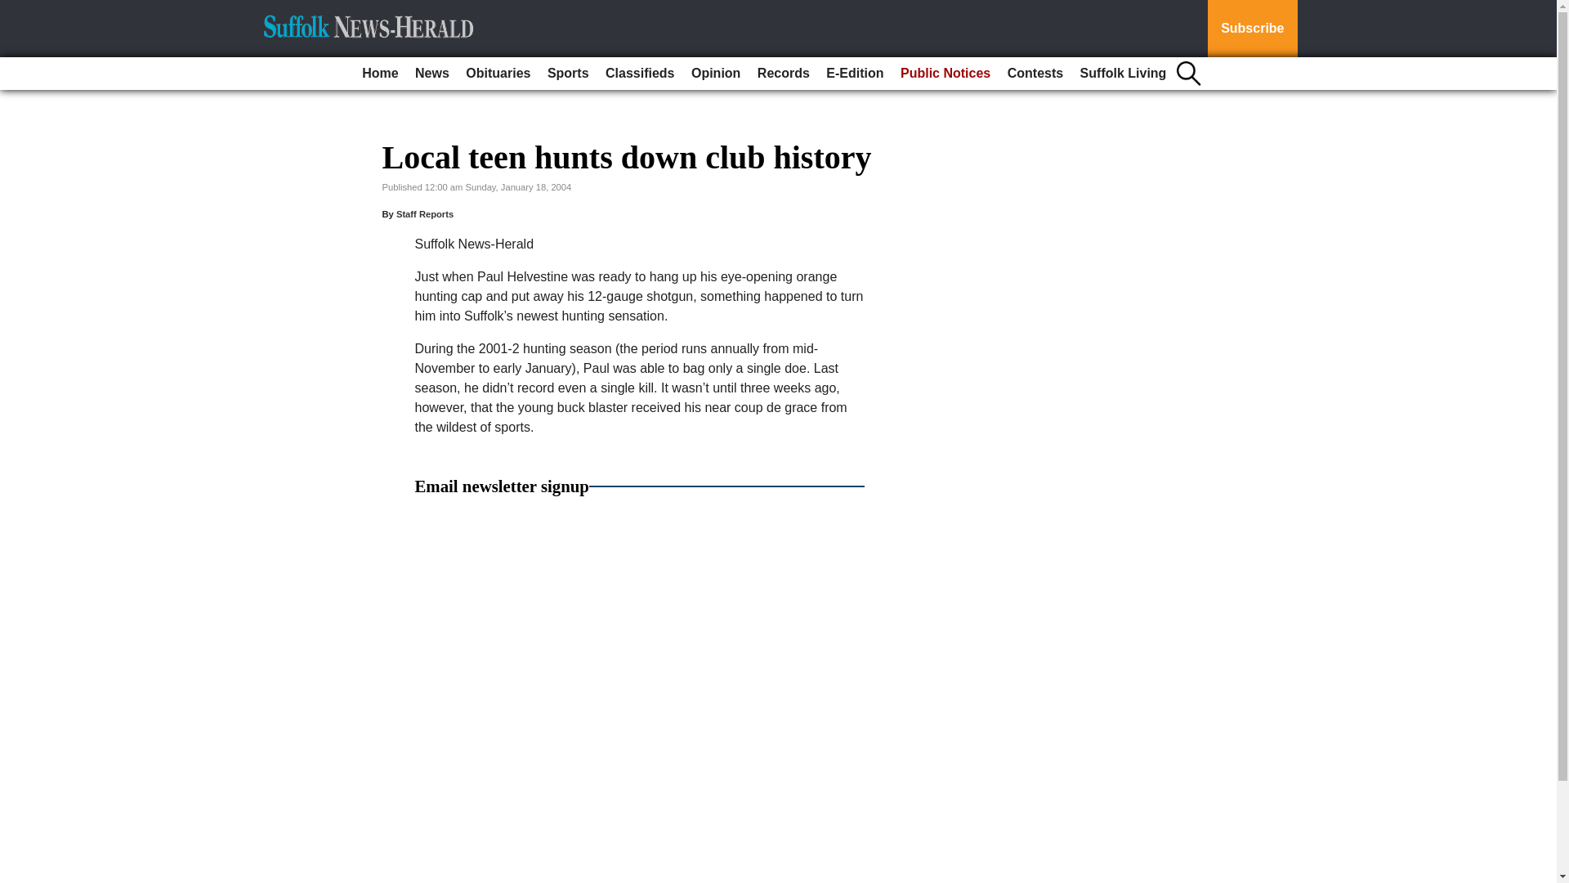  What do you see at coordinates (945, 74) in the screenshot?
I see `Public Notices` at bounding box center [945, 74].